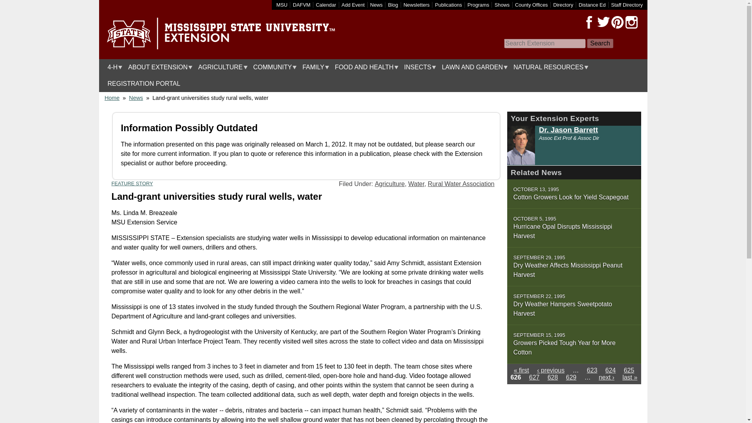  I want to click on Publications, so click(449, 5).